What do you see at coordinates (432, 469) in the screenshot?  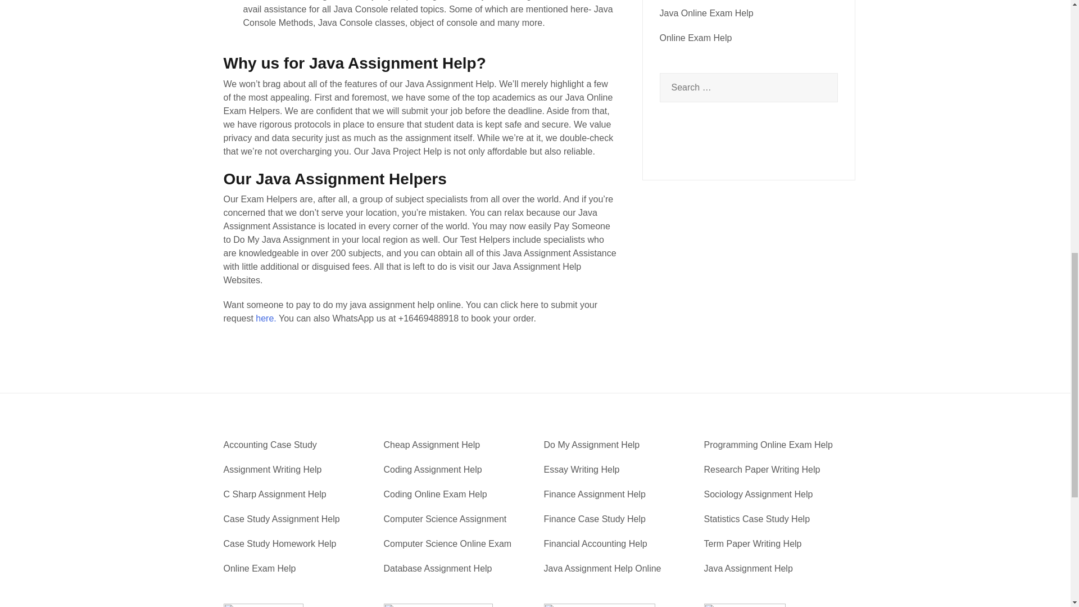 I see `Coding Assignment Help` at bounding box center [432, 469].